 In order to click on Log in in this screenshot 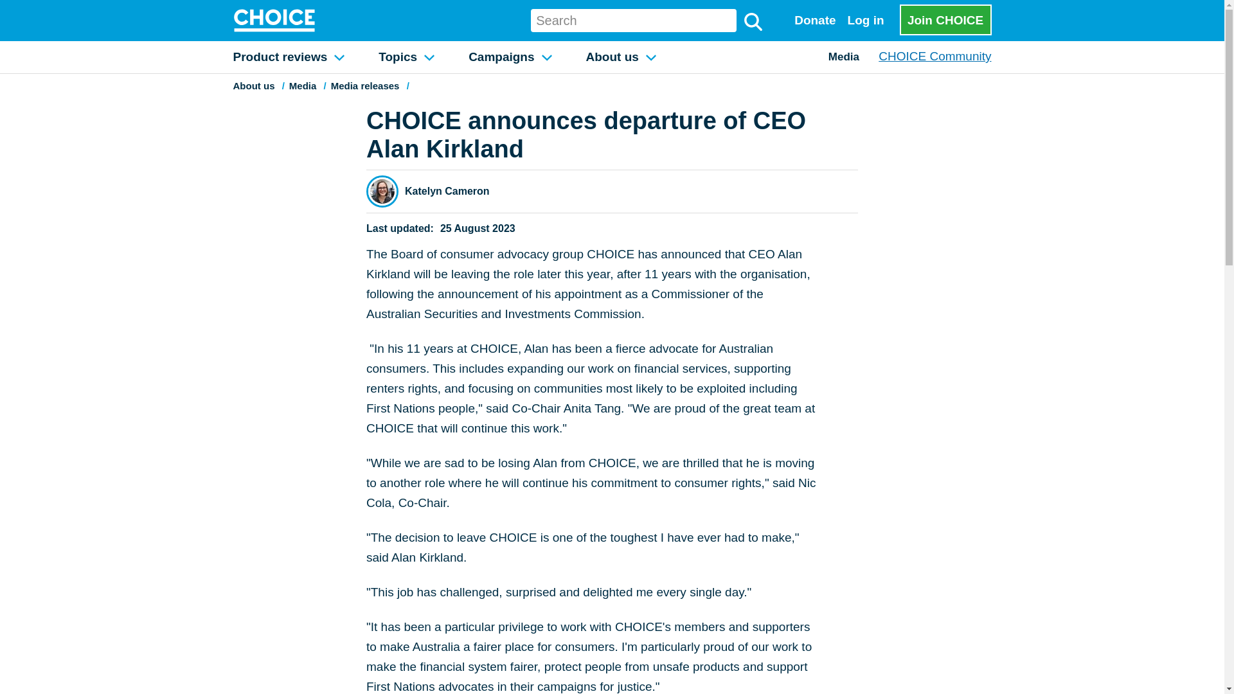, I will do `click(865, 21)`.